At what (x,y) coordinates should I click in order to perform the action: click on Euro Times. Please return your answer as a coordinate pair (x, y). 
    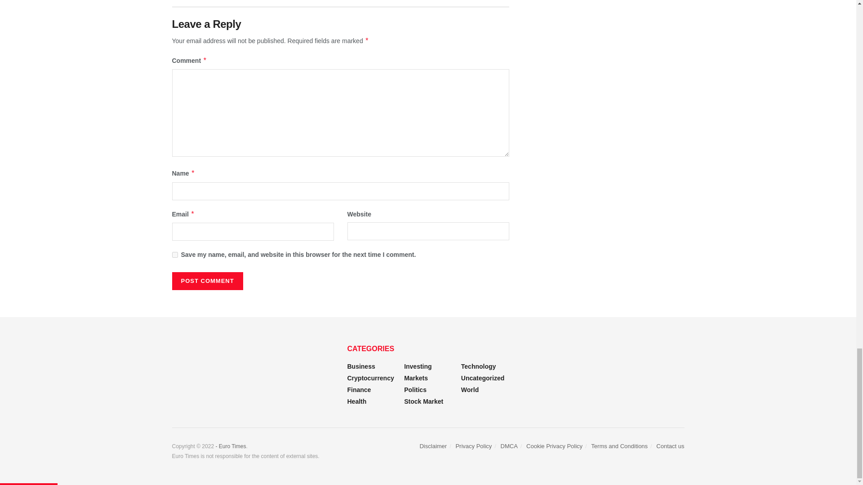
    Looking at the image, I should click on (230, 446).